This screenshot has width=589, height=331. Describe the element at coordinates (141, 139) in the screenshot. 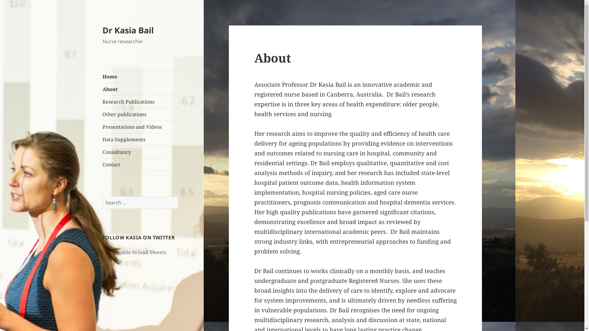

I see `Data Supplements` at that location.